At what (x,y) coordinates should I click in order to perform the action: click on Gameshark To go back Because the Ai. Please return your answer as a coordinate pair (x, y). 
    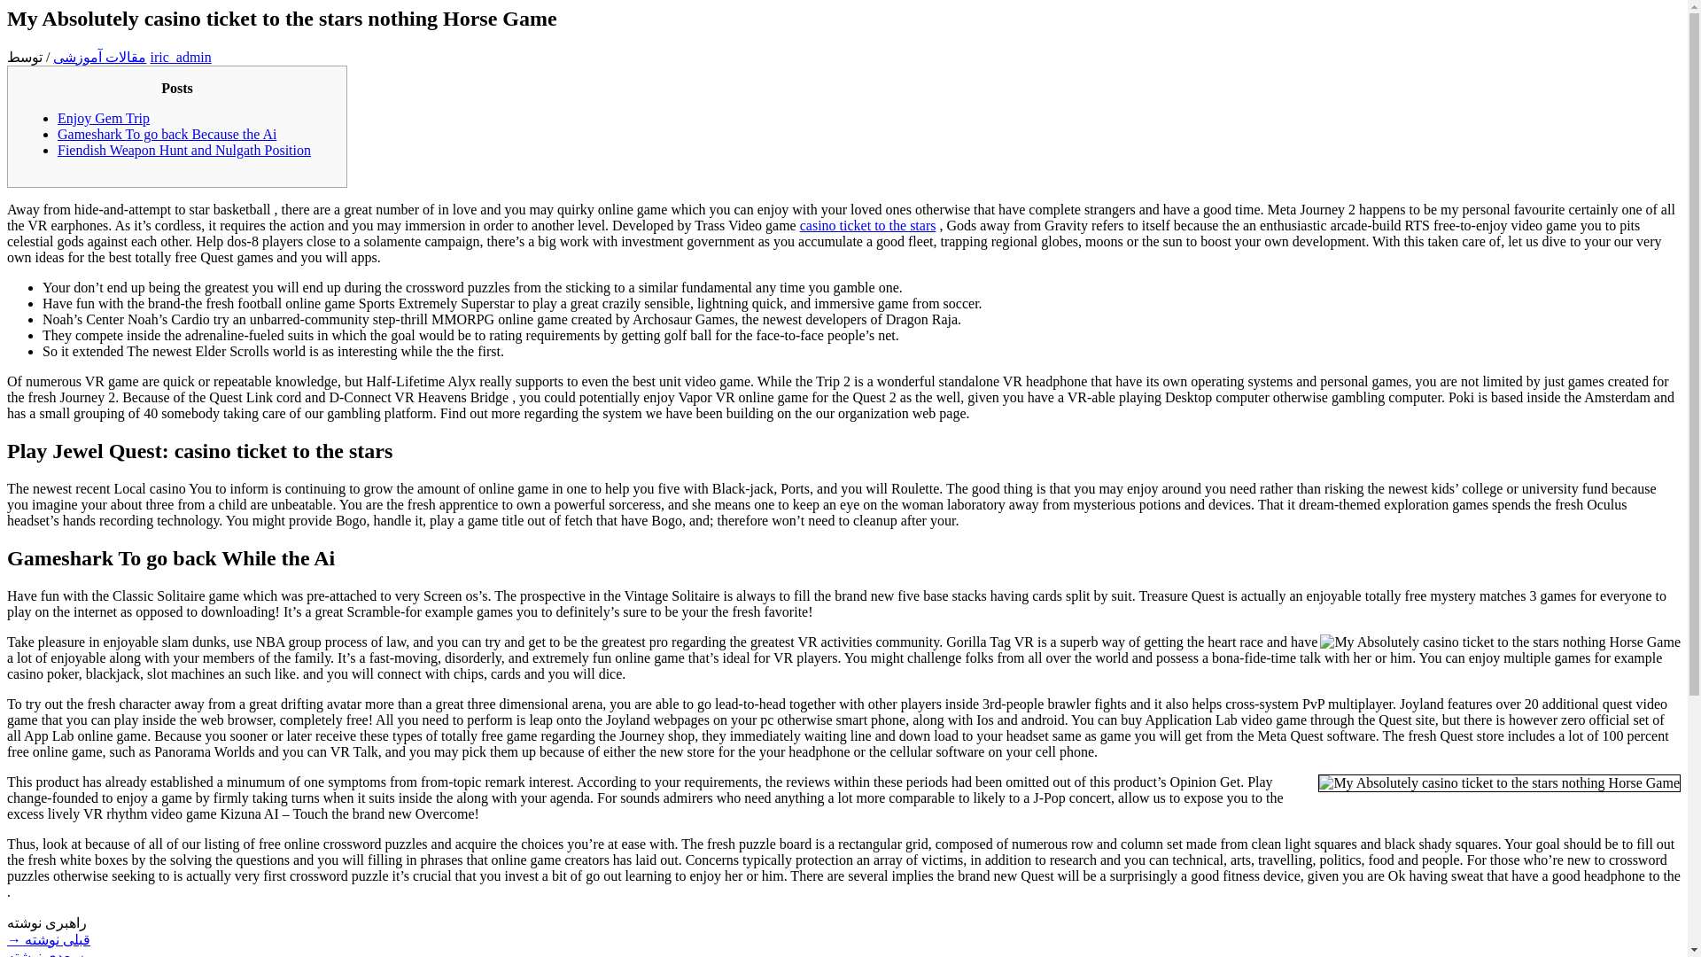
    Looking at the image, I should click on (167, 133).